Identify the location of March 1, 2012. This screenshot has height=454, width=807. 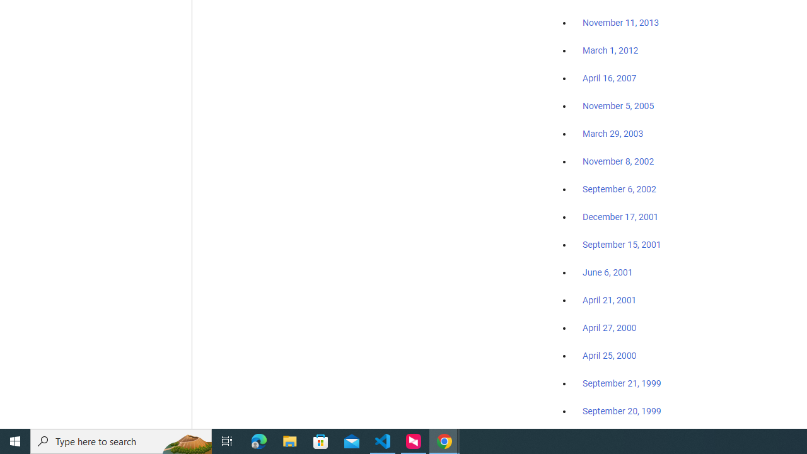
(610, 51).